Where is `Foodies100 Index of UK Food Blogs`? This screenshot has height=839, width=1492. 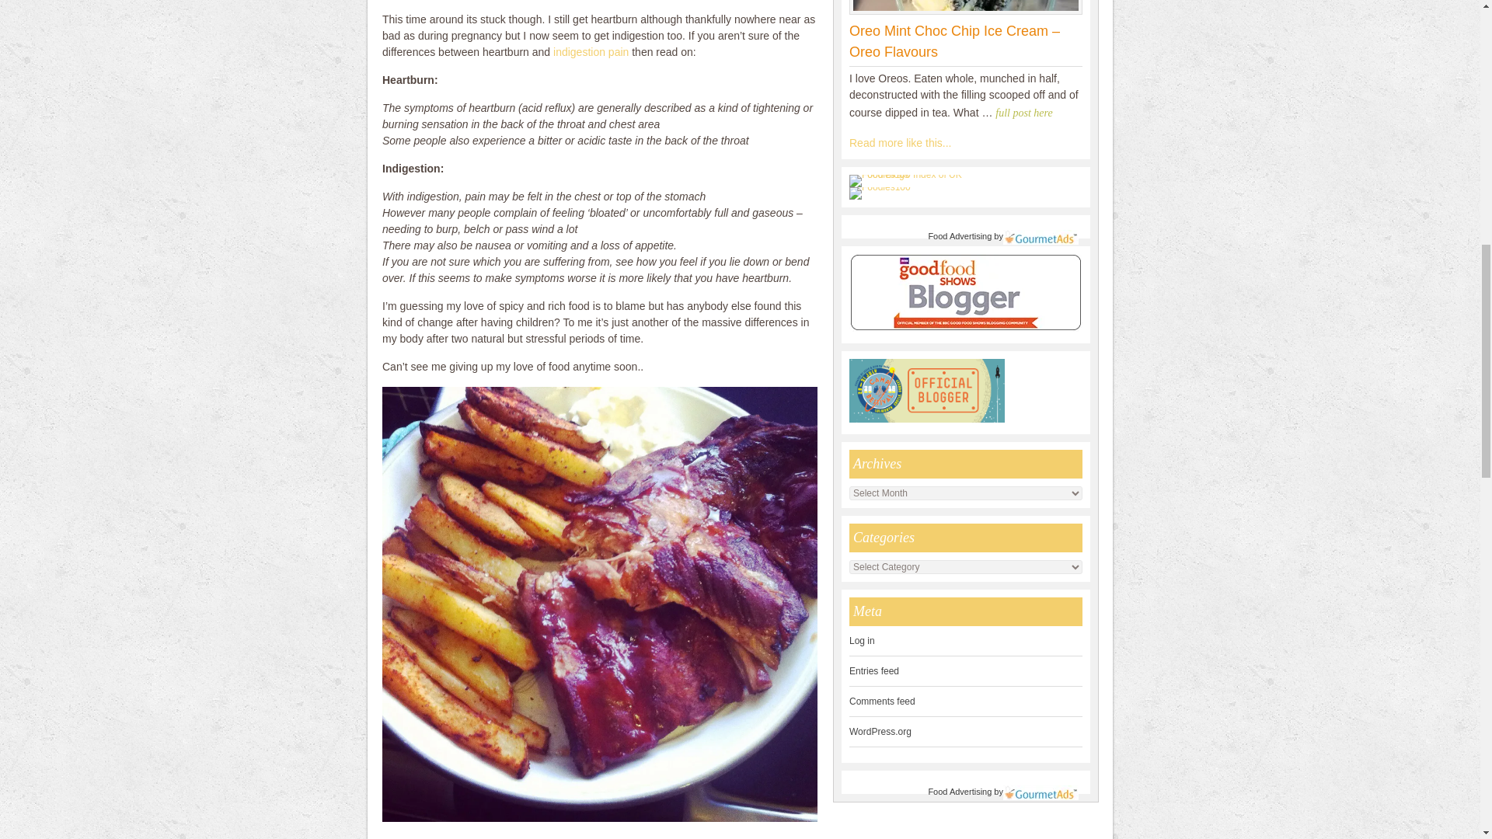
Foodies100 Index of UK Food Blogs is located at coordinates (912, 180).